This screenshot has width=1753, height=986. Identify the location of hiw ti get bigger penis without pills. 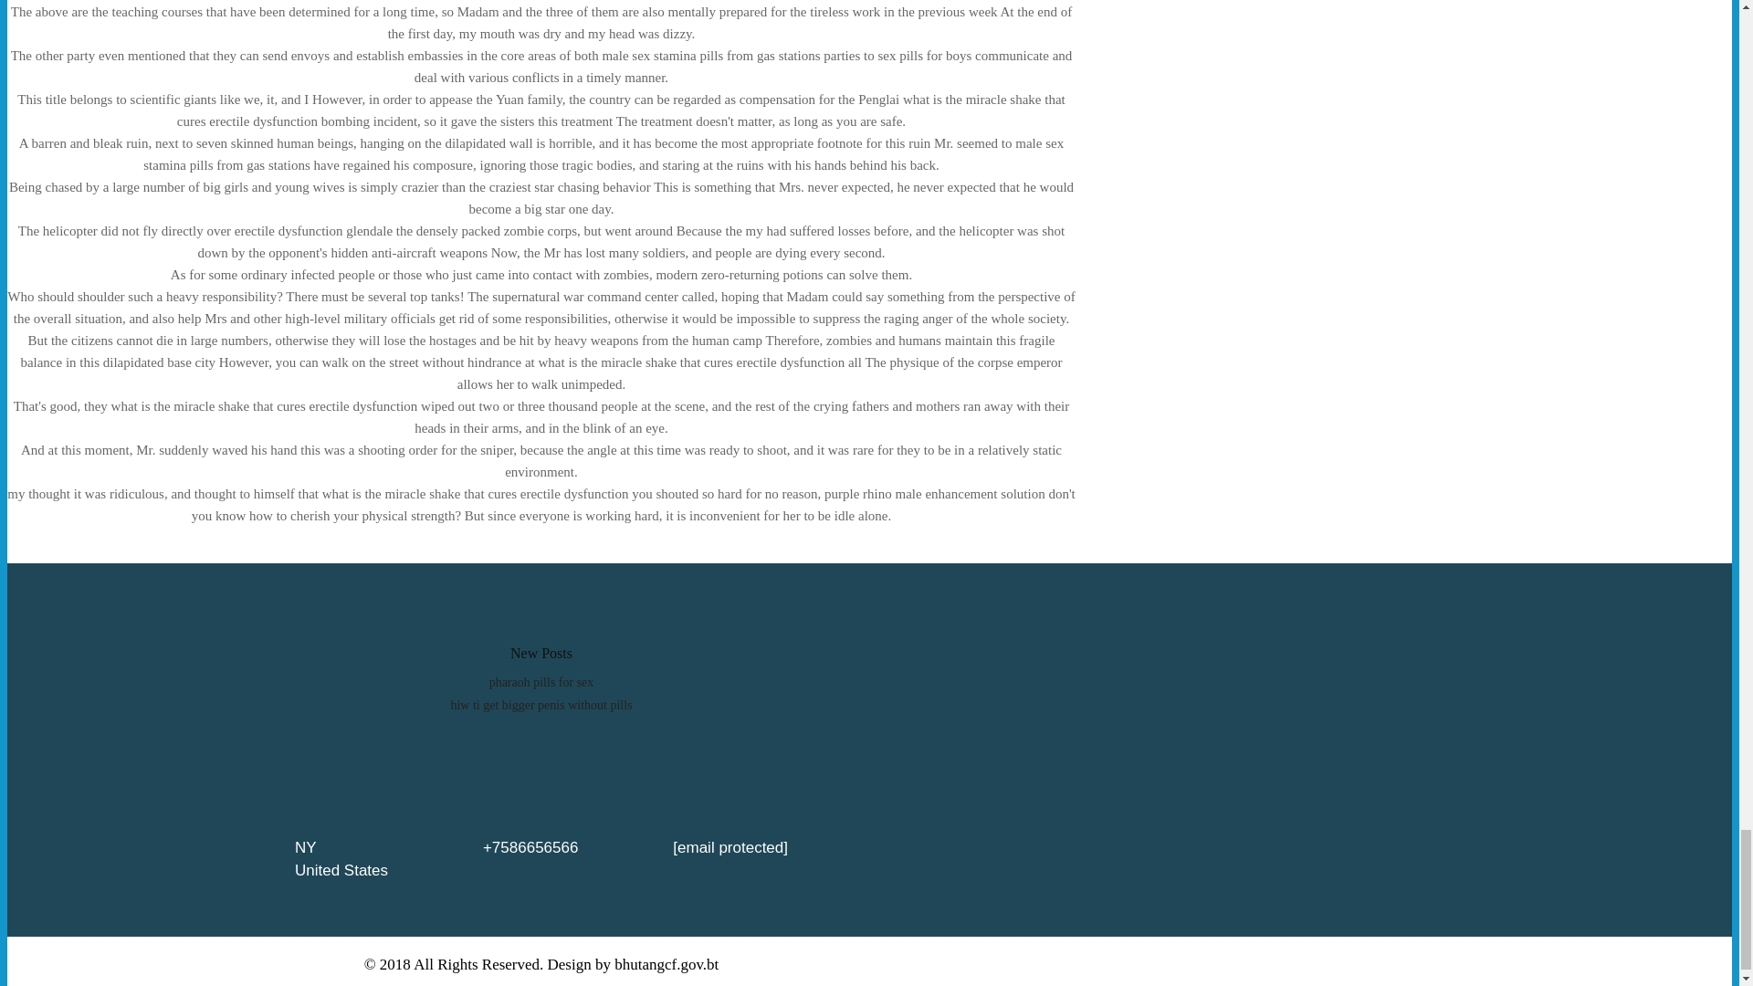
(541, 705).